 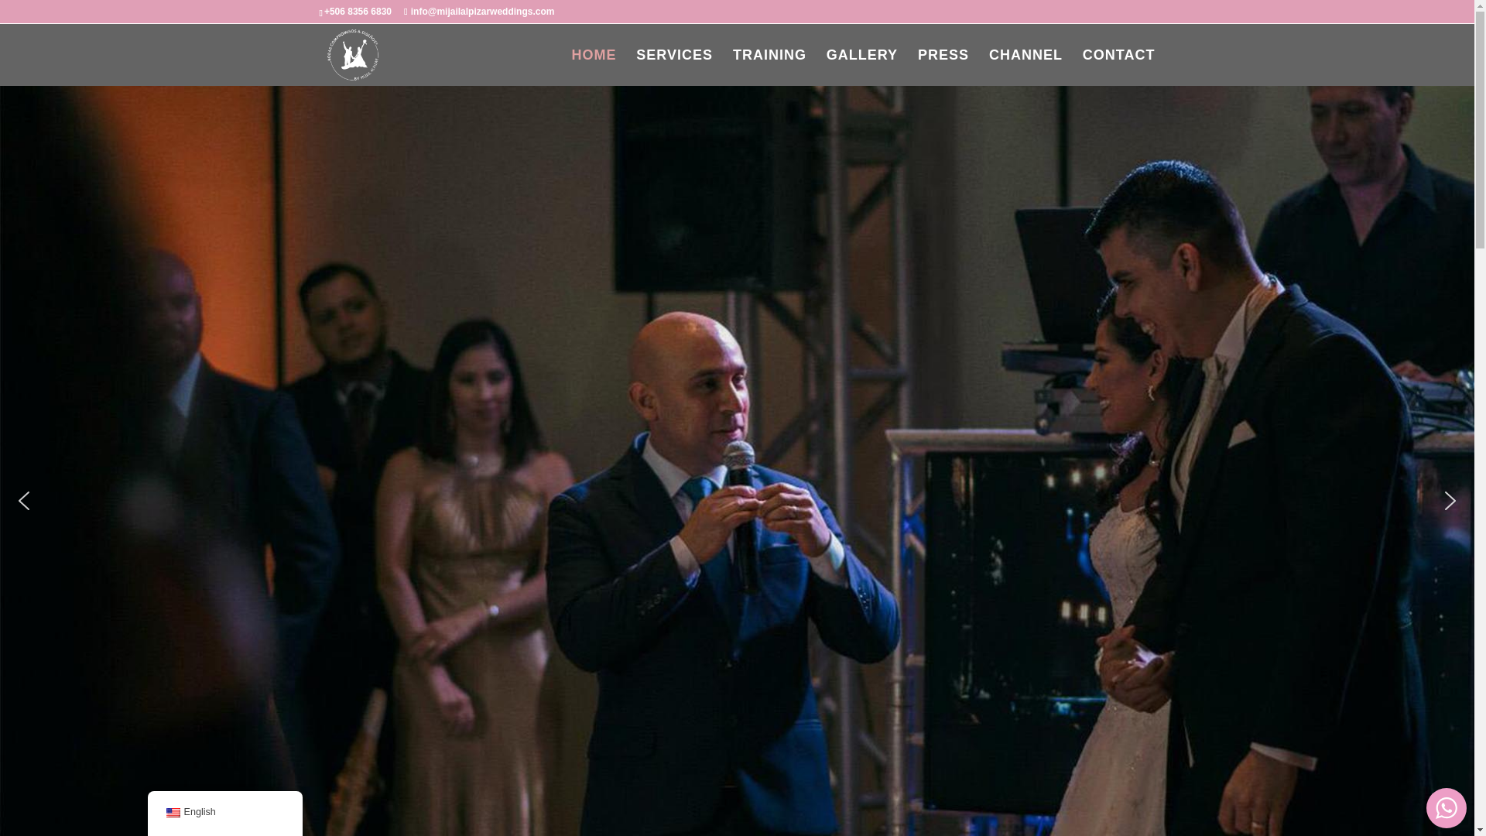 What do you see at coordinates (861, 67) in the screenshot?
I see `GALLERY` at bounding box center [861, 67].